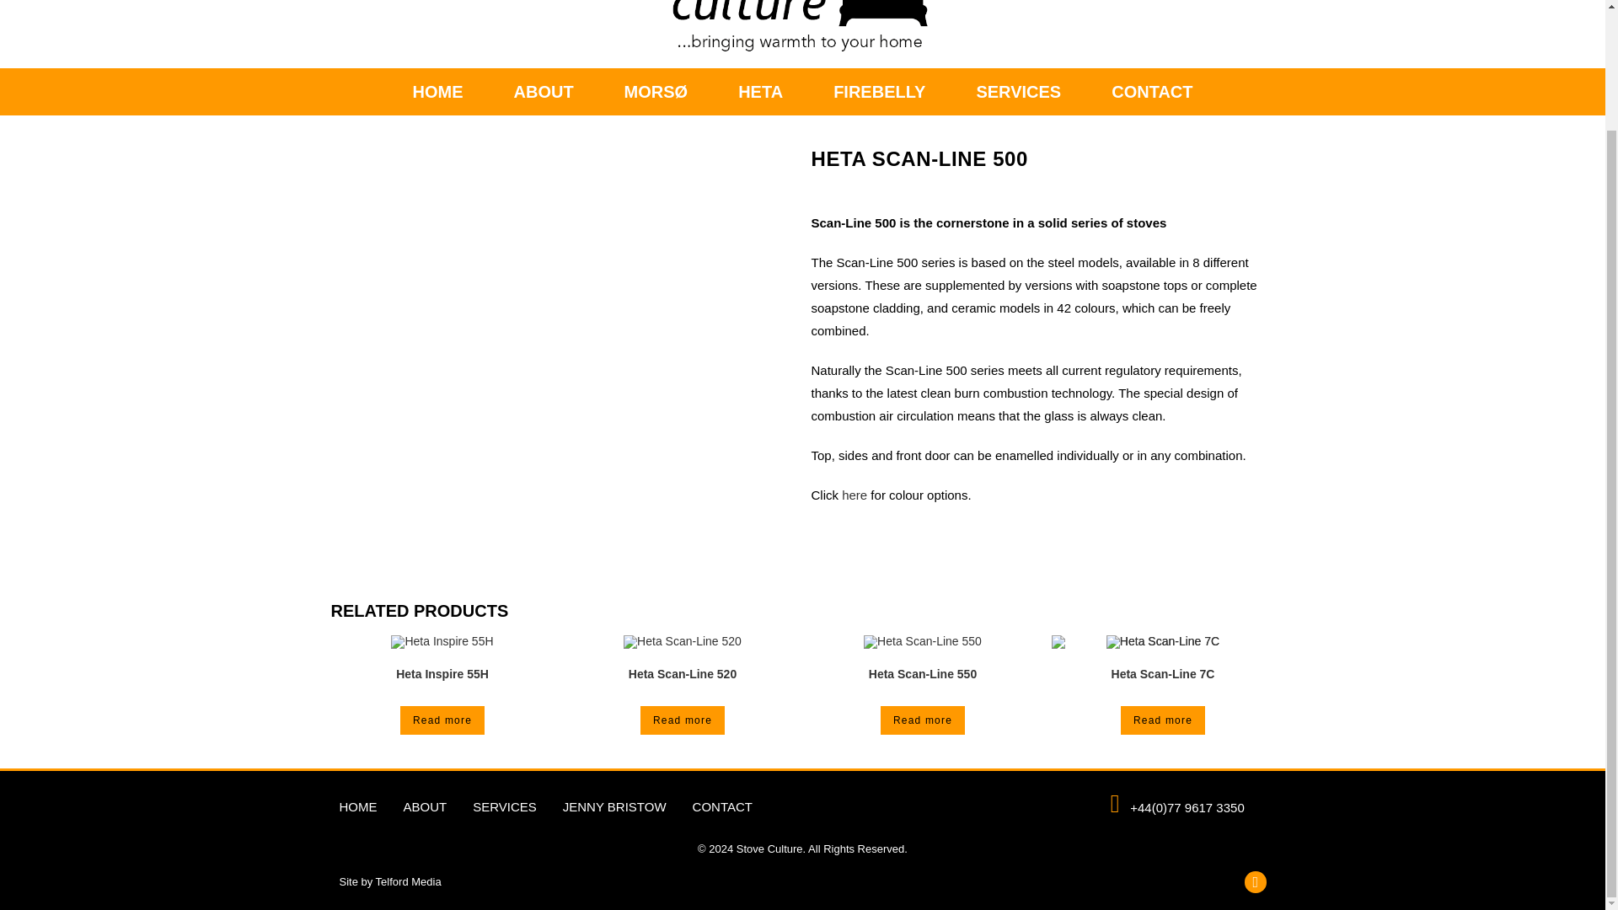 The height and width of the screenshot is (910, 1618). I want to click on SERVICES, so click(1018, 92).